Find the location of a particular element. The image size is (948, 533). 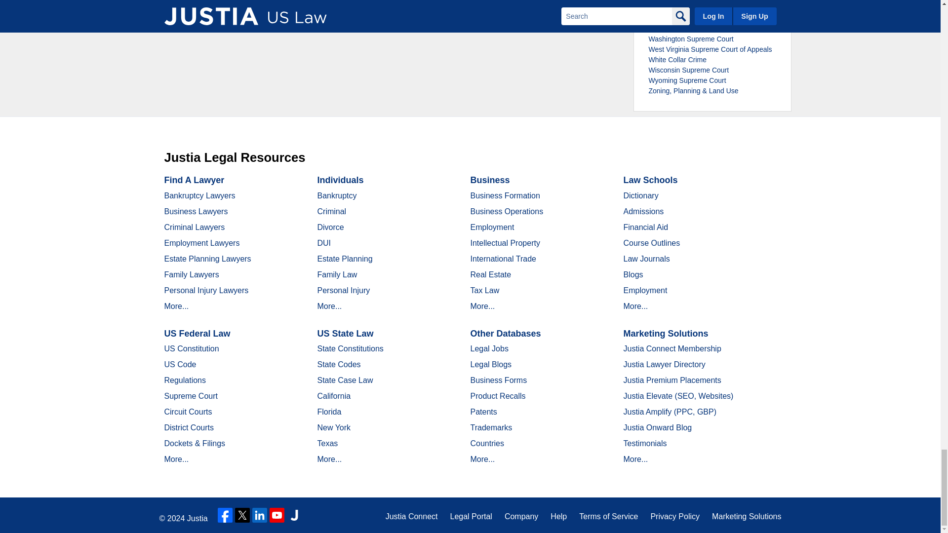

LinkedIn is located at coordinates (260, 515).